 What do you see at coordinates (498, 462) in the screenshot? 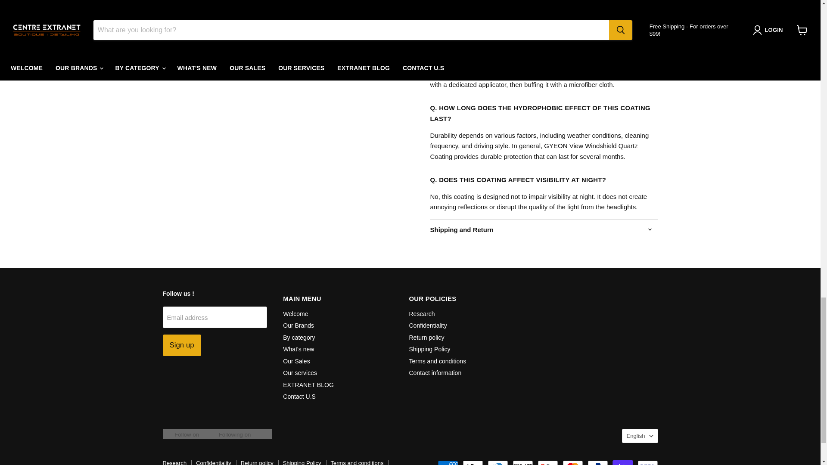
I see `Diners Club` at bounding box center [498, 462].